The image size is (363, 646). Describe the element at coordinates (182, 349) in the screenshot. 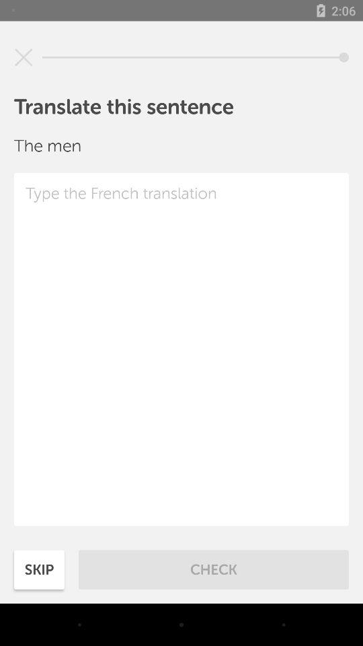

I see `turn off icon at the center` at that location.